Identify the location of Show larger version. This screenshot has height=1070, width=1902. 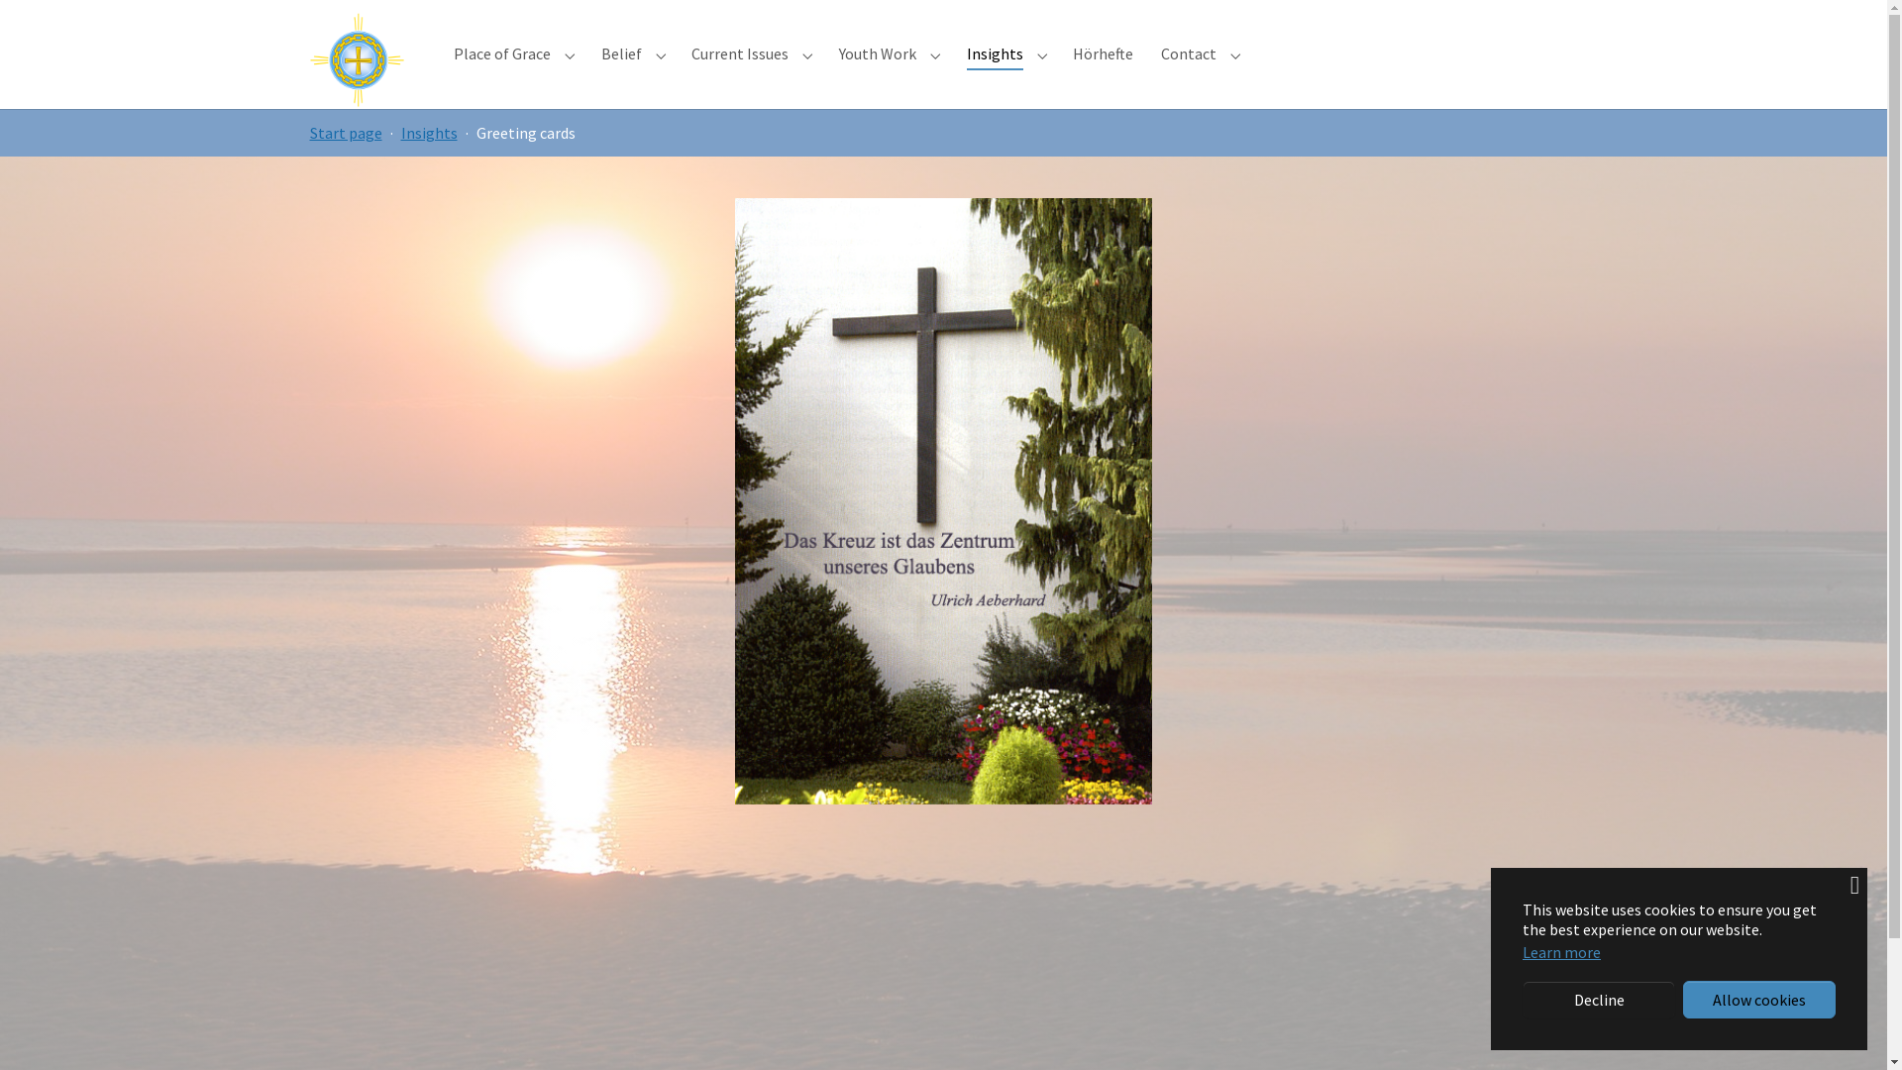
(1369, 355).